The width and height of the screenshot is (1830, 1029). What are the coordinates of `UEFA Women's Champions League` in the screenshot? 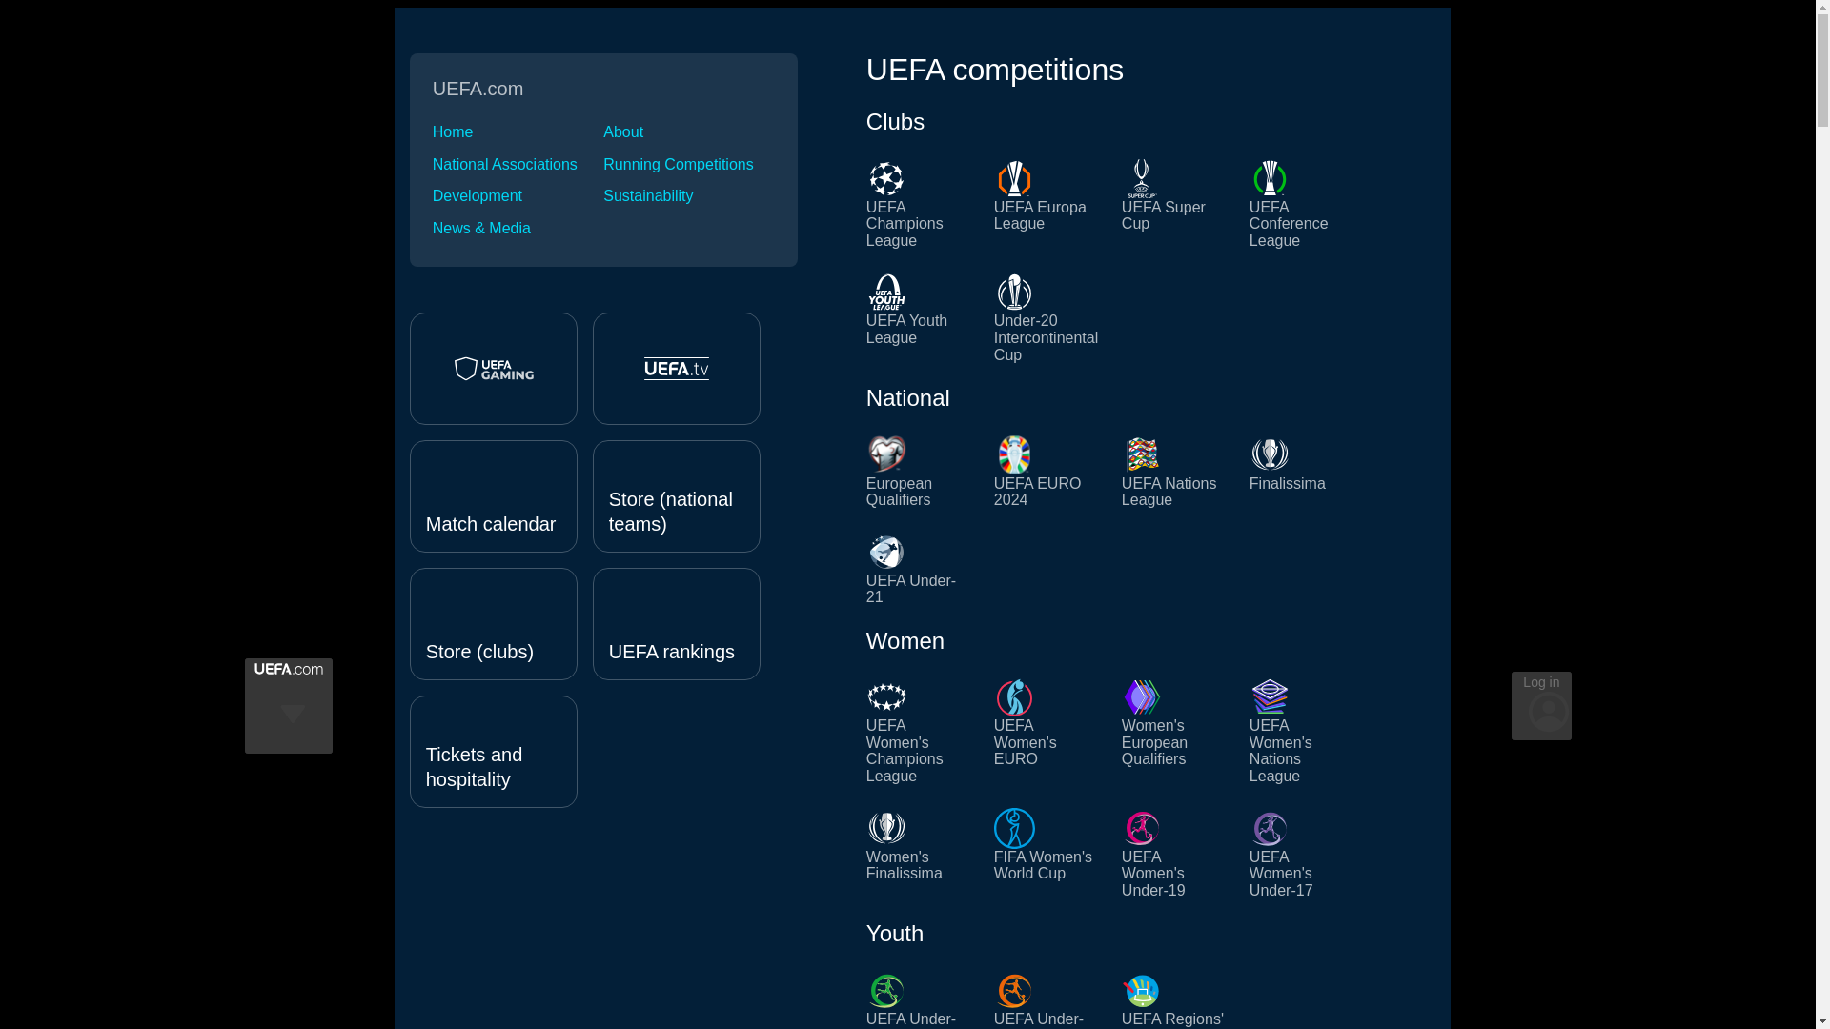 It's located at (919, 730).